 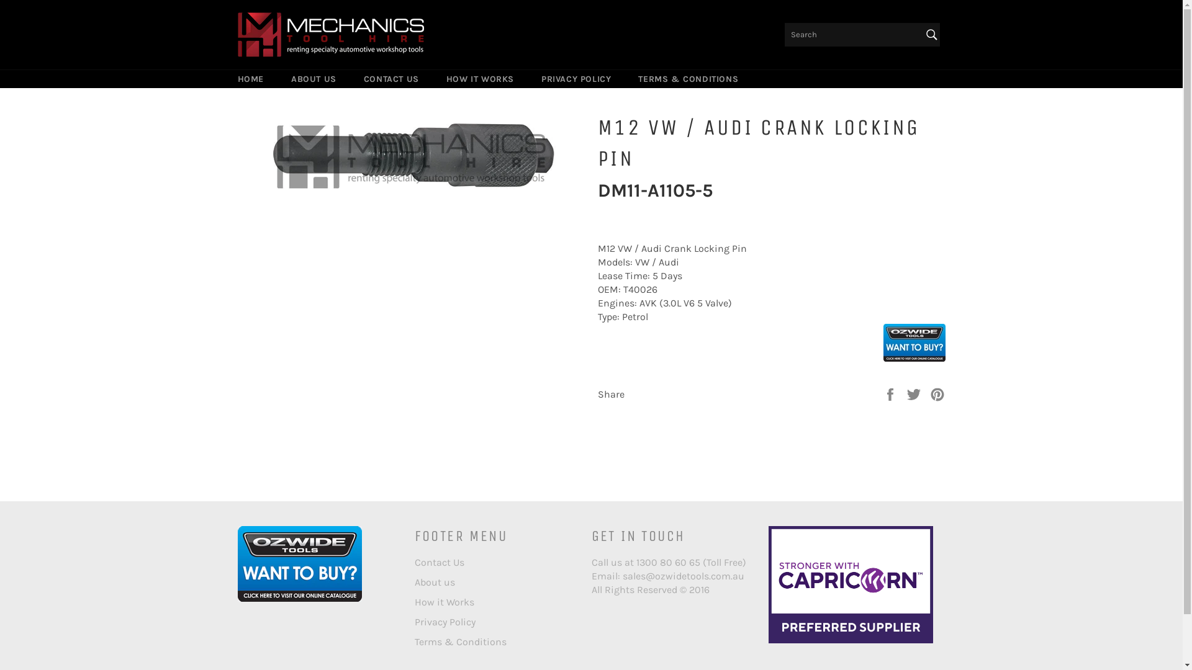 I want to click on HOME, so click(x=250, y=79).